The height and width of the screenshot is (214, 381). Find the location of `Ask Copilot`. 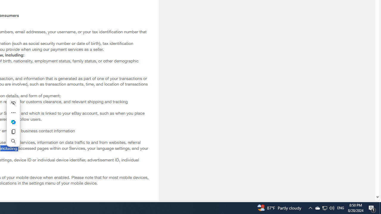

Ask Copilot is located at coordinates (13, 122).